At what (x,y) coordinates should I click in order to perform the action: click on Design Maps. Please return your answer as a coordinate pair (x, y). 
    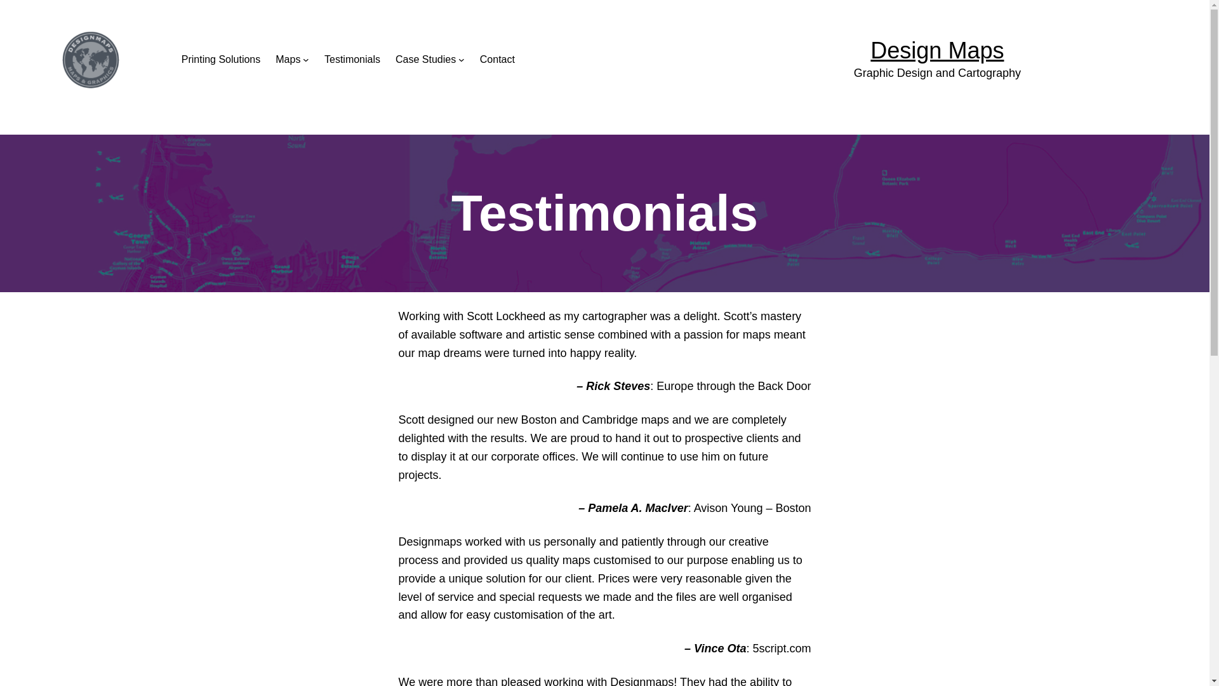
    Looking at the image, I should click on (936, 51).